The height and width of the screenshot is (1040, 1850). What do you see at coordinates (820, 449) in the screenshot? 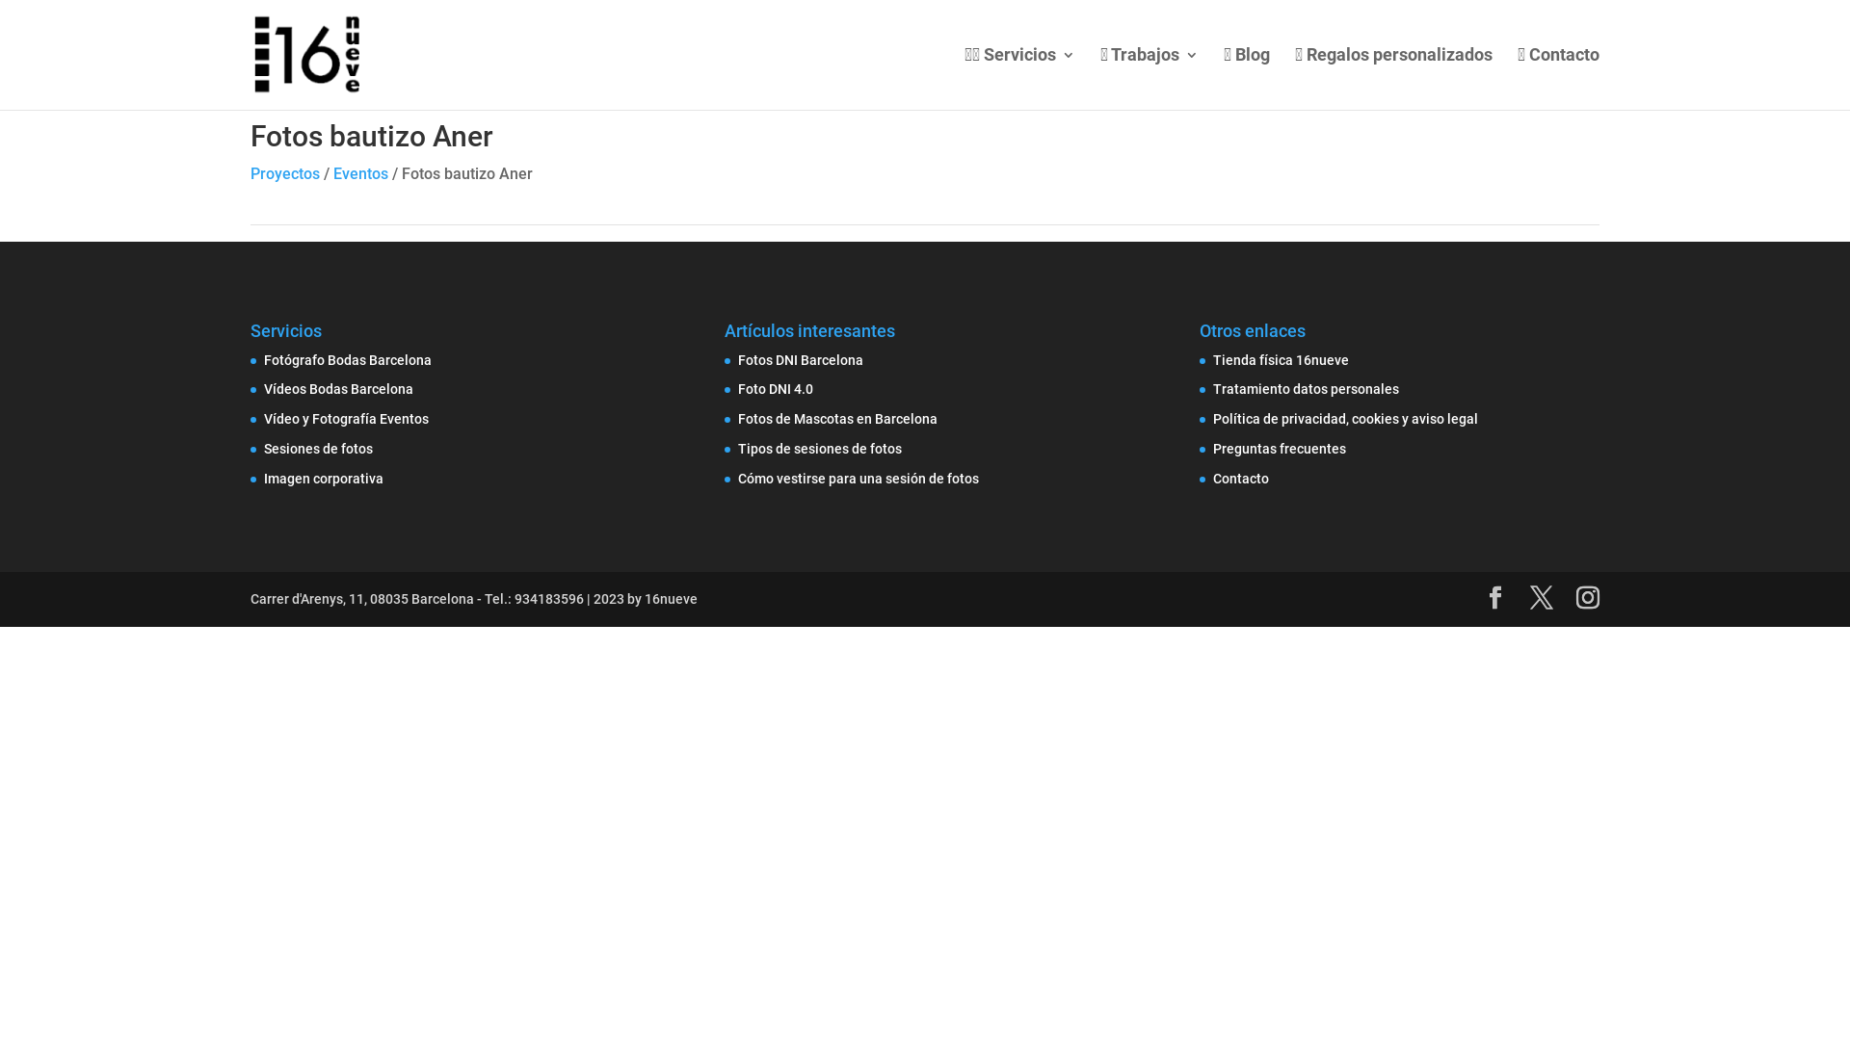
I see `Tipos de sesiones de fotos` at bounding box center [820, 449].